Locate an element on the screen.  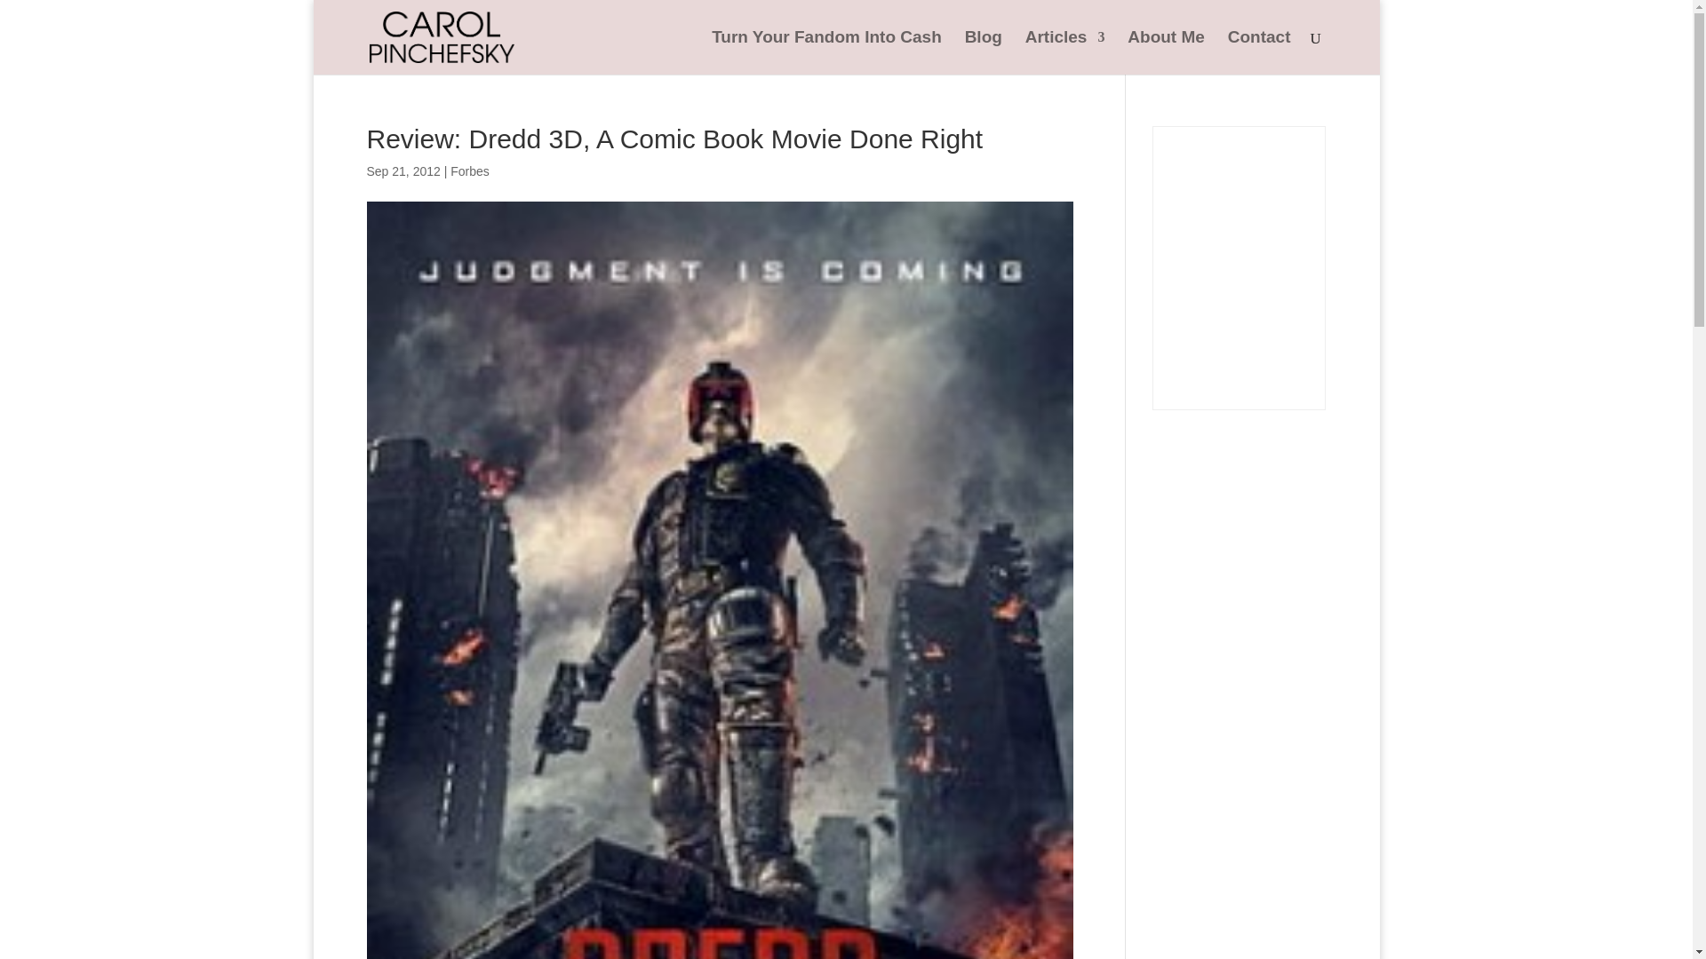
Turn Your Fandom Into Cash is located at coordinates (826, 52).